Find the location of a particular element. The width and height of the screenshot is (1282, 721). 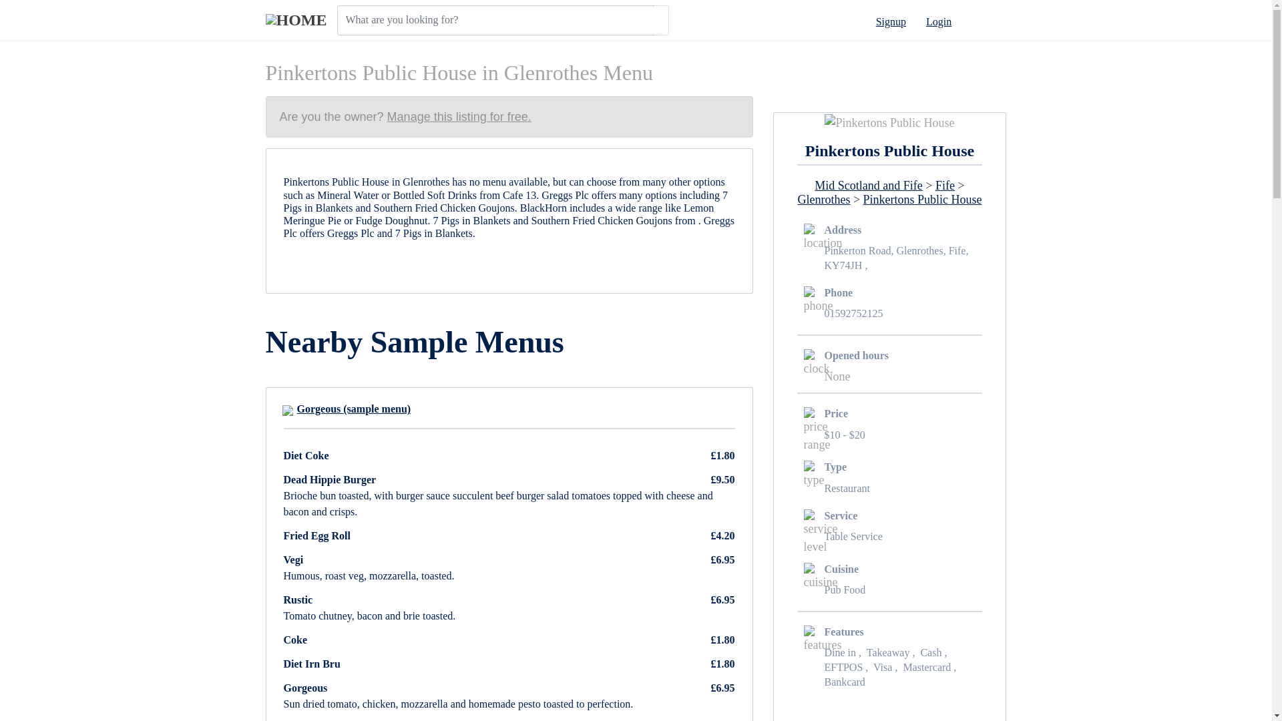

Fife is located at coordinates (945, 186).